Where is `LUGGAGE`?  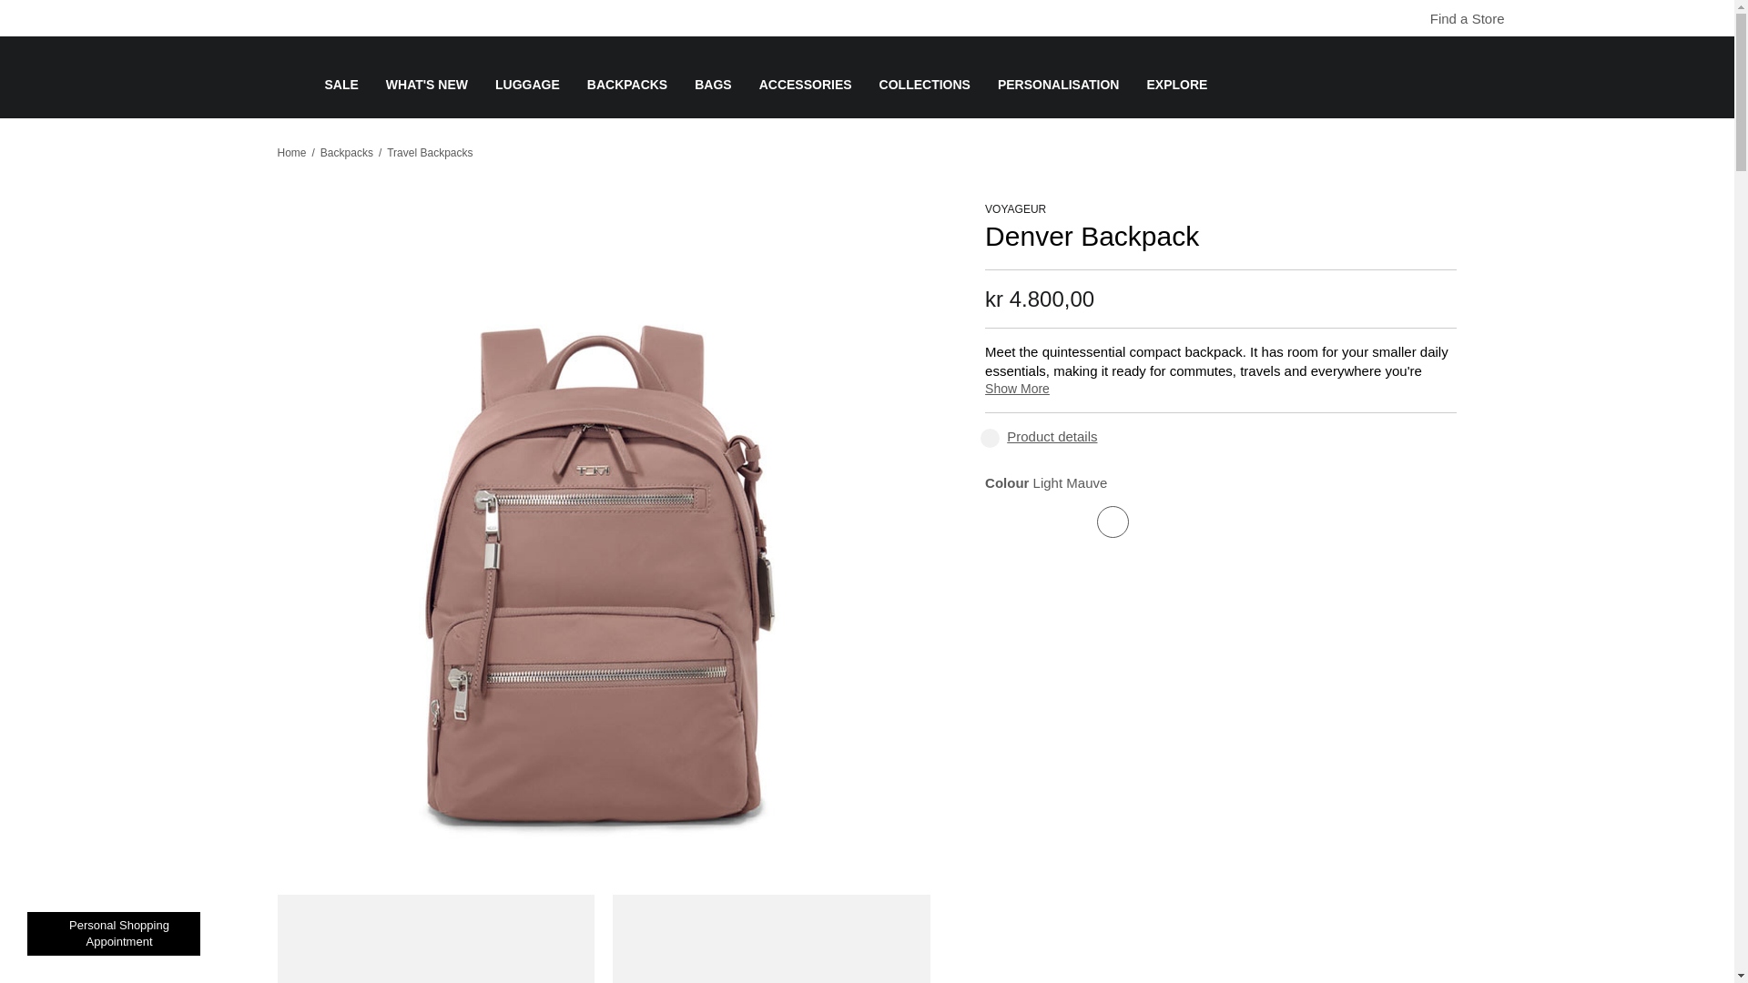
LUGGAGE is located at coordinates (526, 98).